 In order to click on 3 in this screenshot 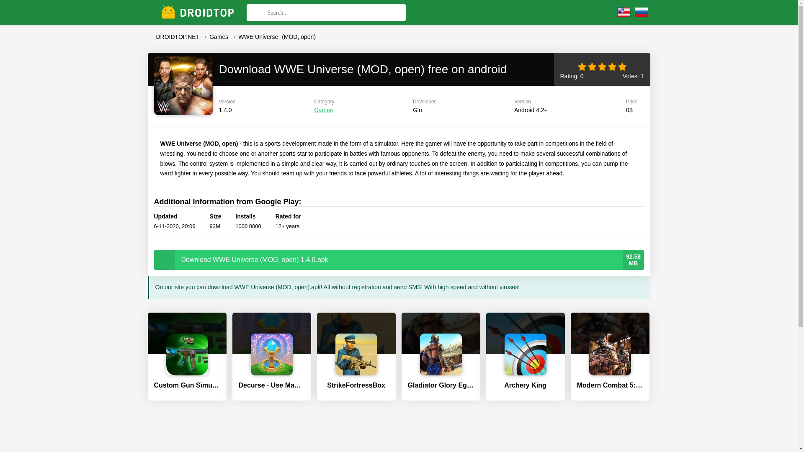, I will do `click(603, 68)`.